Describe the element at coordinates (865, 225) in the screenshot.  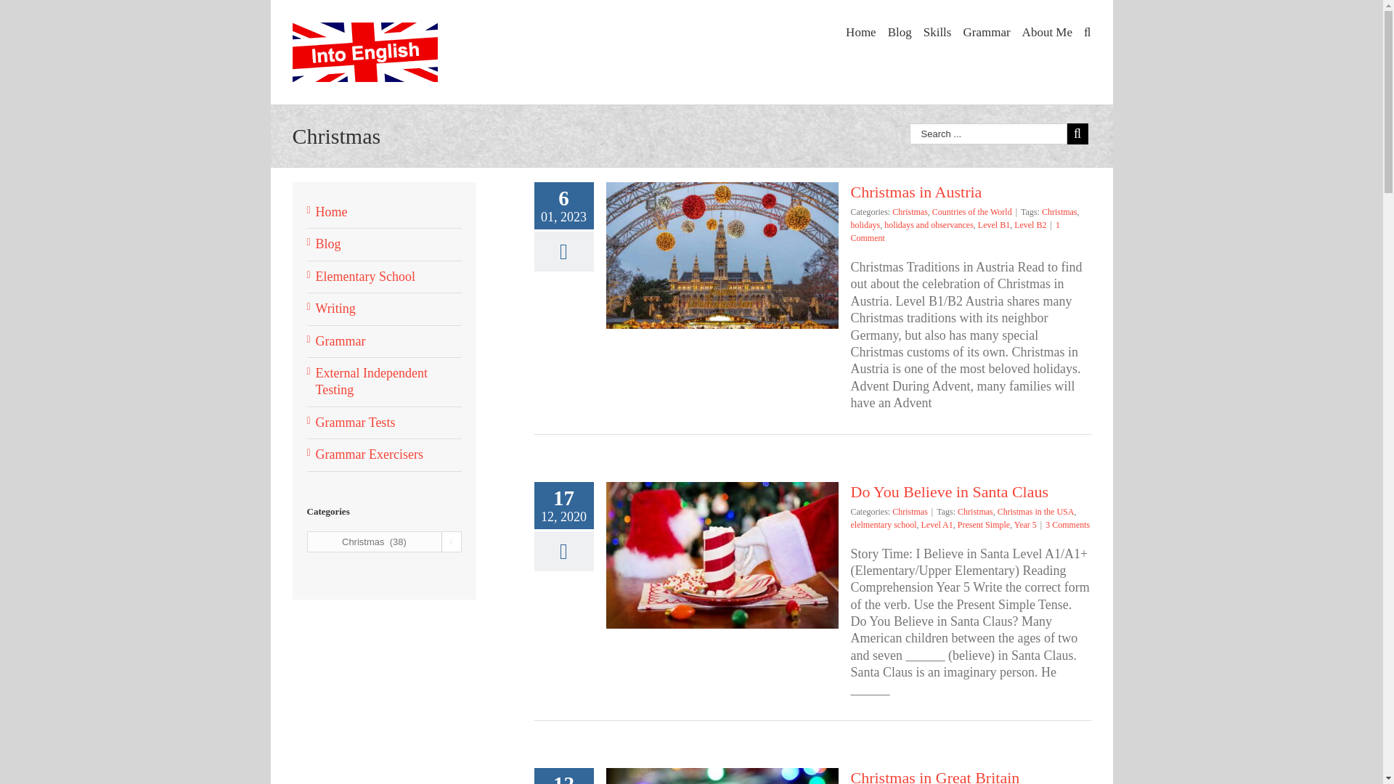
I see `holidays` at that location.